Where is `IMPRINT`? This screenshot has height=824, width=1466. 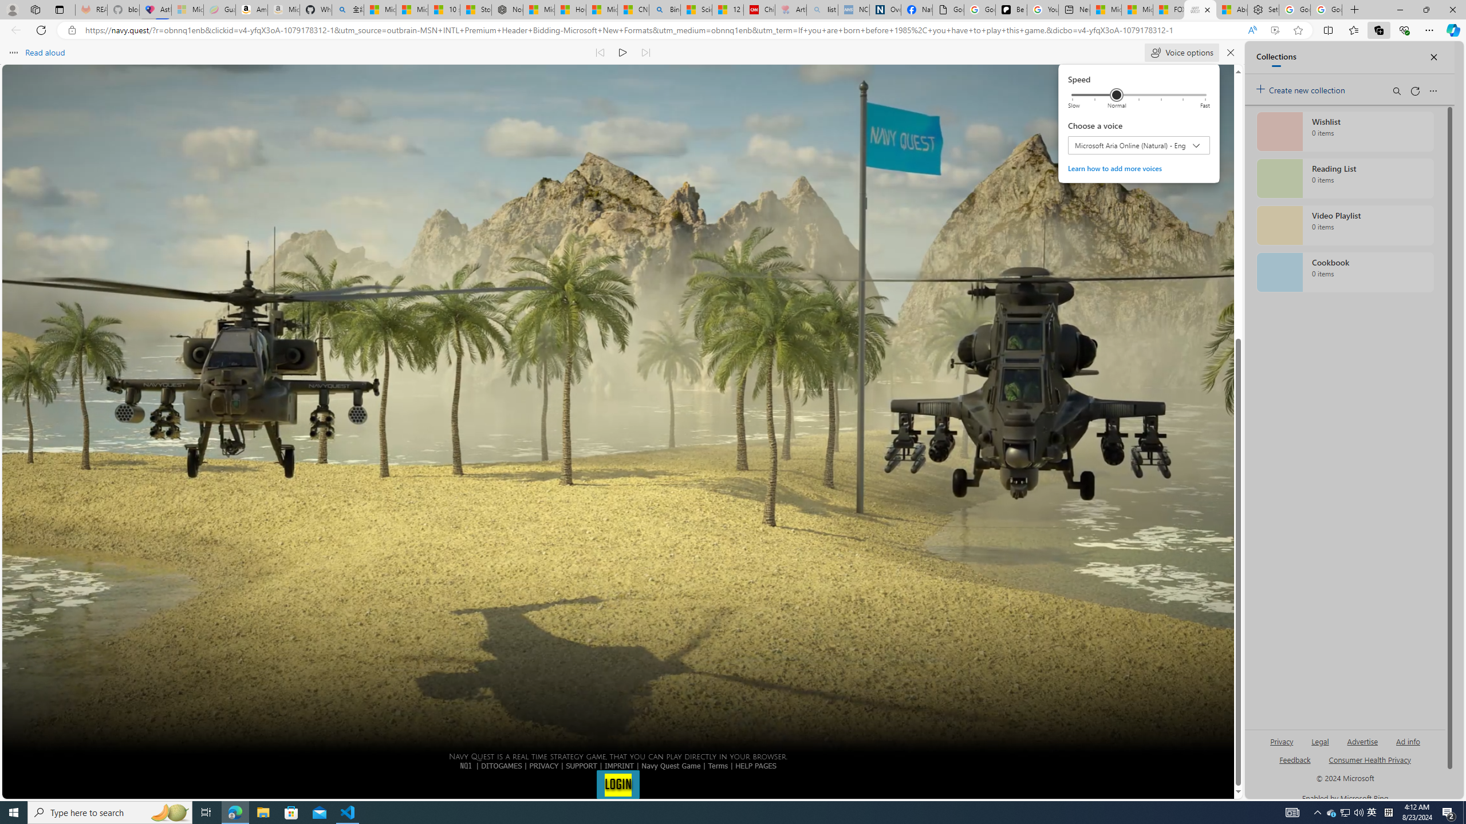 IMPRINT is located at coordinates (619, 766).